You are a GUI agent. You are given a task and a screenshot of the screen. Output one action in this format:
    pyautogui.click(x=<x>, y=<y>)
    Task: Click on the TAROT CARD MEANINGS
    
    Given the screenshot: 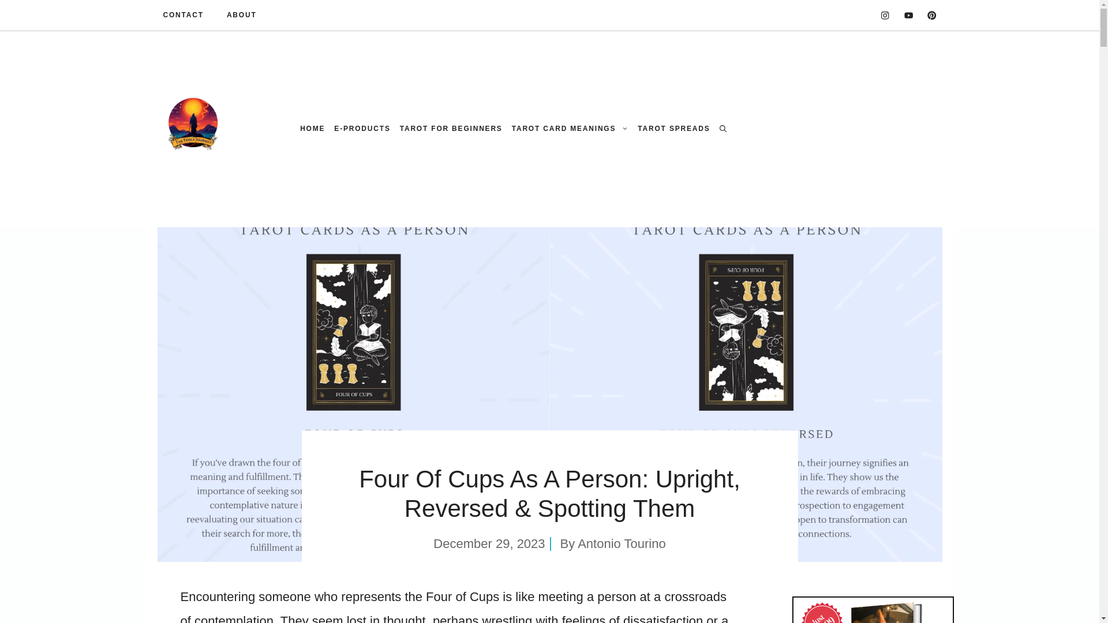 What is the action you would take?
    pyautogui.click(x=570, y=129)
    